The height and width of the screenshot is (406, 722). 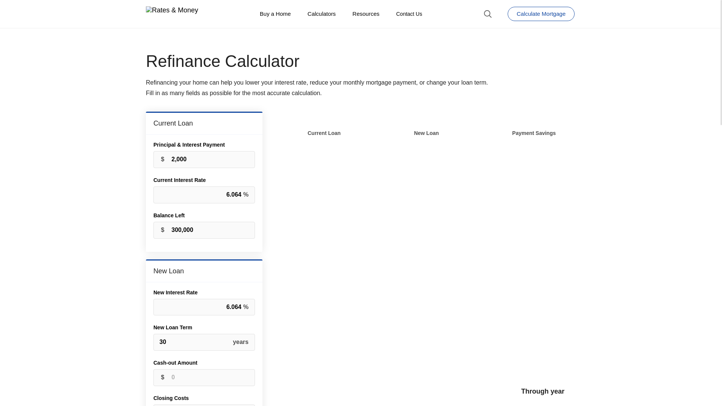 I want to click on Home, so click(x=174, y=14).